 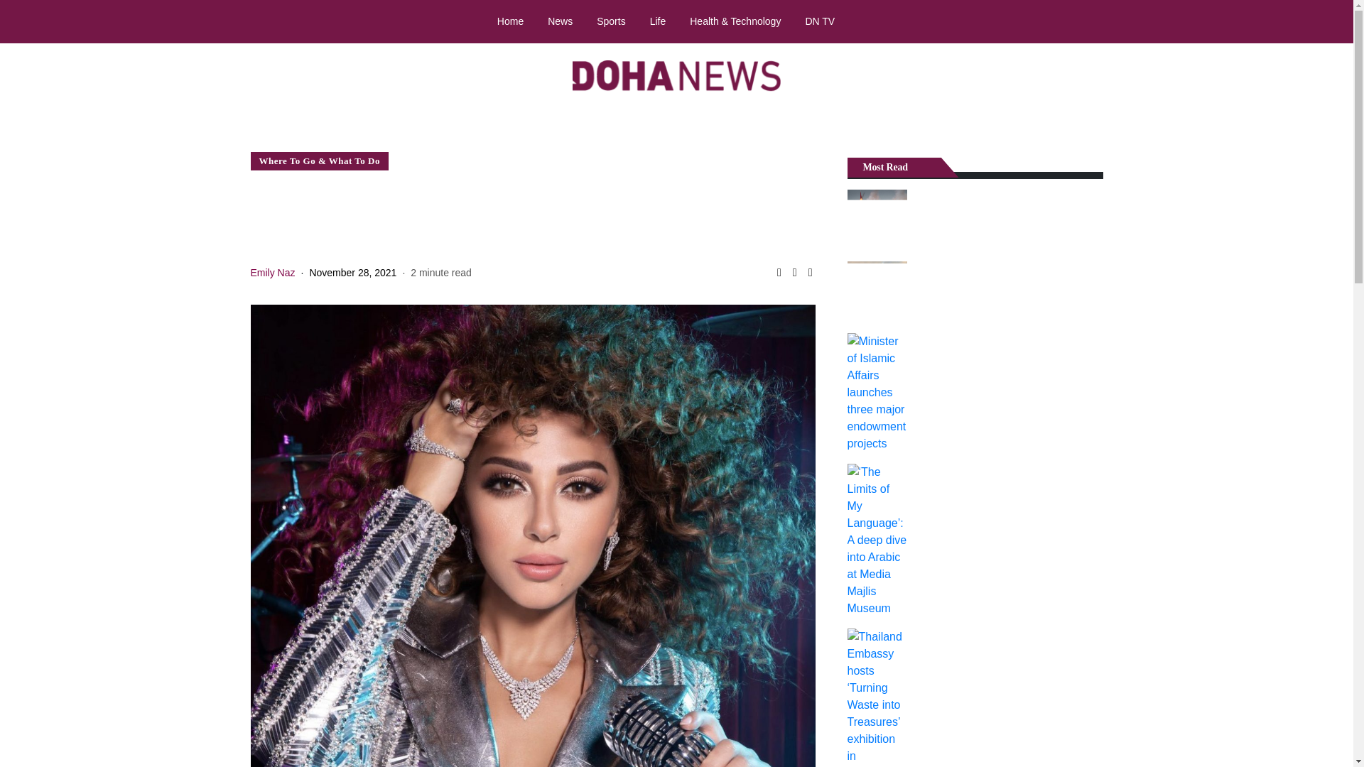 What do you see at coordinates (271, 273) in the screenshot?
I see `View all posts by Emily Naz` at bounding box center [271, 273].